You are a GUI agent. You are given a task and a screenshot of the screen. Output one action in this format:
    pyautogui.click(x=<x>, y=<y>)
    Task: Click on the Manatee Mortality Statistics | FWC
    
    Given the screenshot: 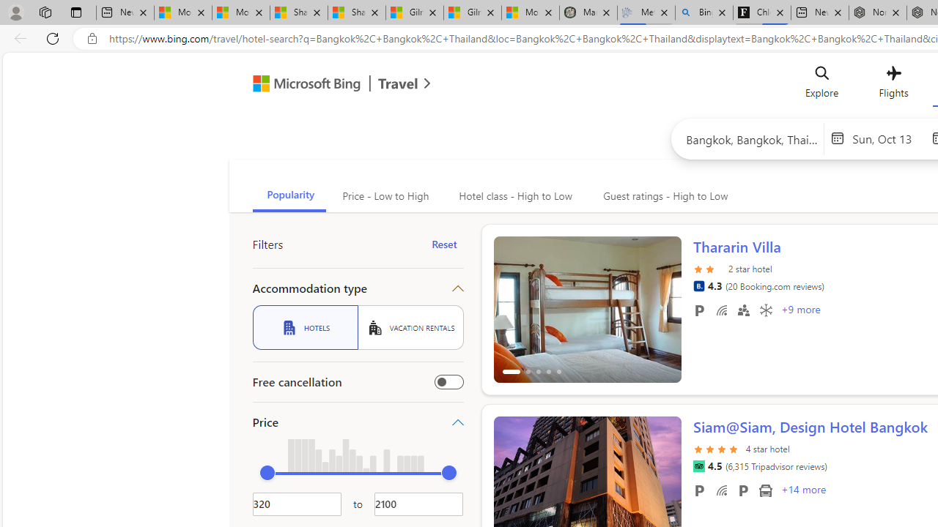 What is the action you would take?
    pyautogui.click(x=588, y=13)
    